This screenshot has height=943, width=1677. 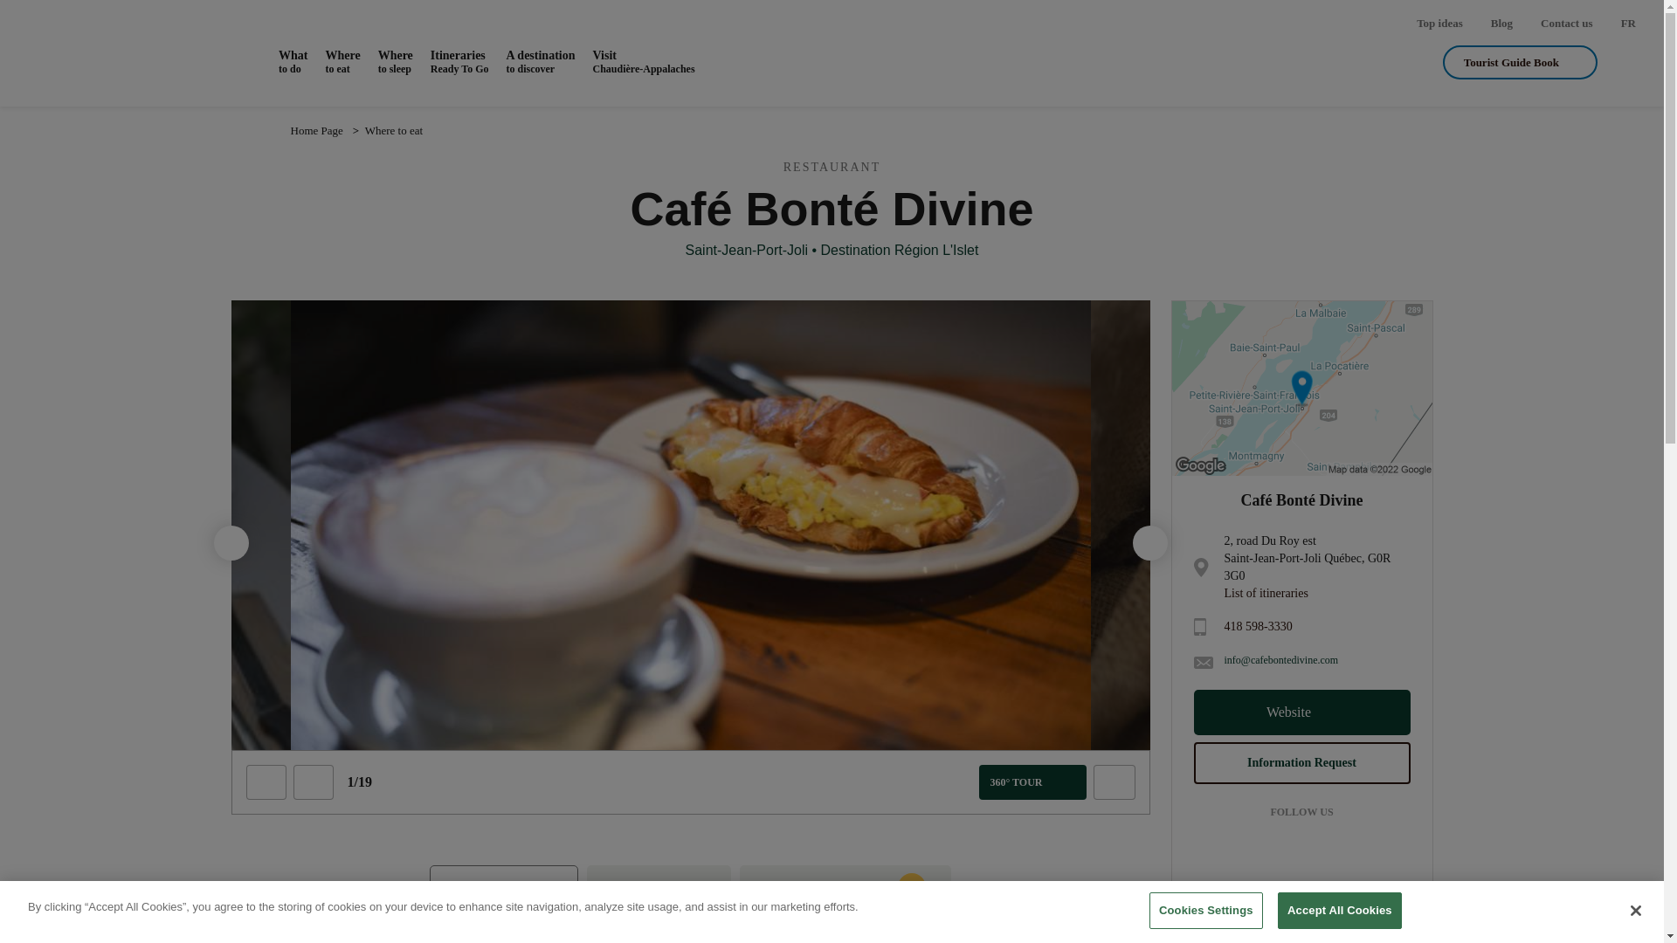 I want to click on Go to menu, so click(x=316, y=130).